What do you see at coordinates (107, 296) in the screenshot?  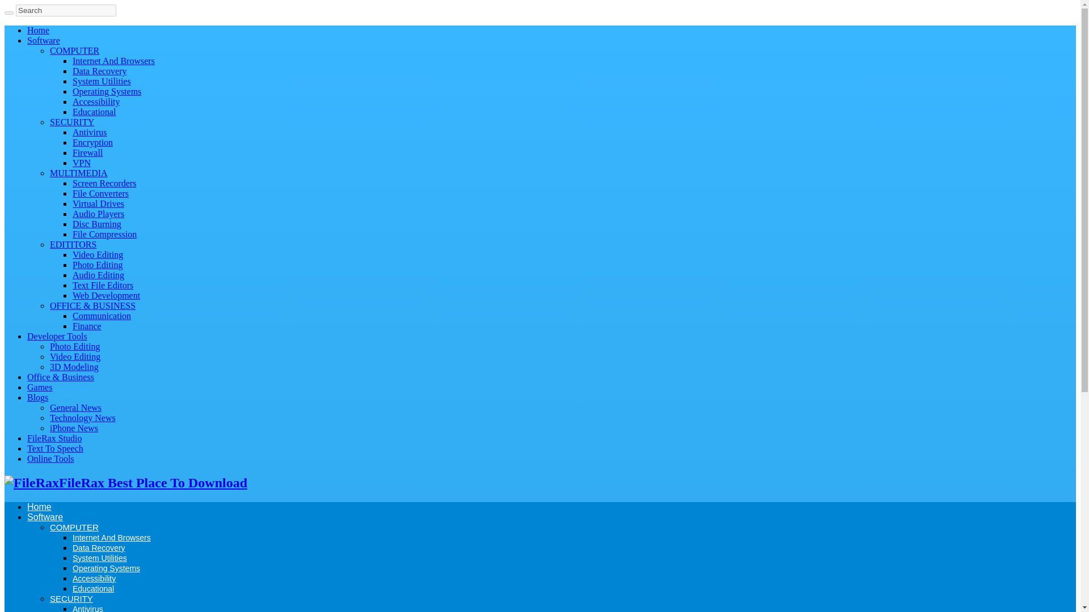 I see `Web Development` at bounding box center [107, 296].